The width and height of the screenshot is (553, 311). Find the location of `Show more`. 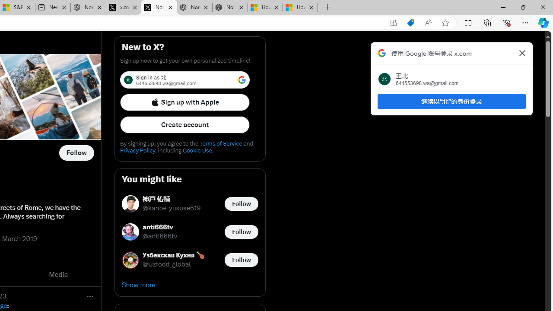

Show more is located at coordinates (190, 285).